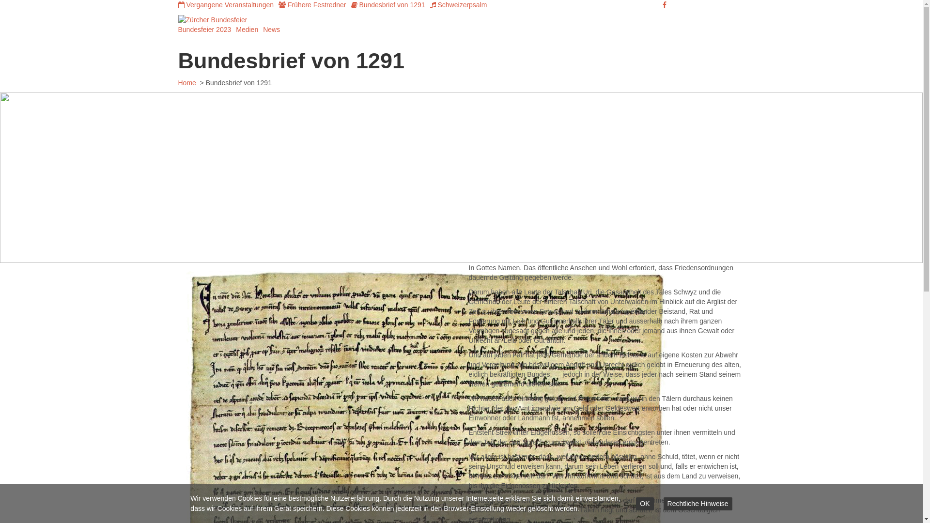  Describe the element at coordinates (387, 5) in the screenshot. I see `Bundesbrief von 1291` at that location.